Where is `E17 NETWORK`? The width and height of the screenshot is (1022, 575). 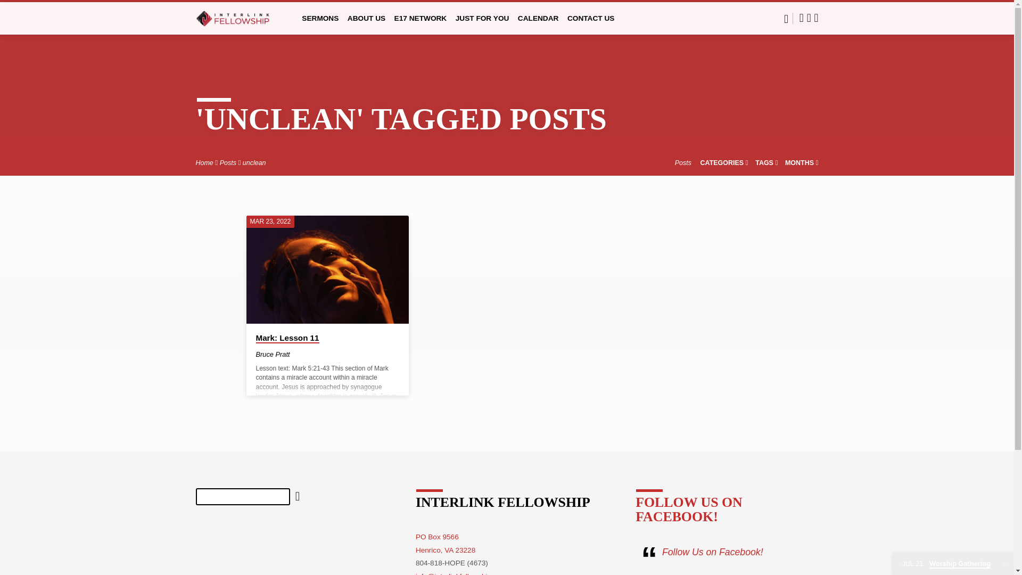 E17 NETWORK is located at coordinates (421, 25).